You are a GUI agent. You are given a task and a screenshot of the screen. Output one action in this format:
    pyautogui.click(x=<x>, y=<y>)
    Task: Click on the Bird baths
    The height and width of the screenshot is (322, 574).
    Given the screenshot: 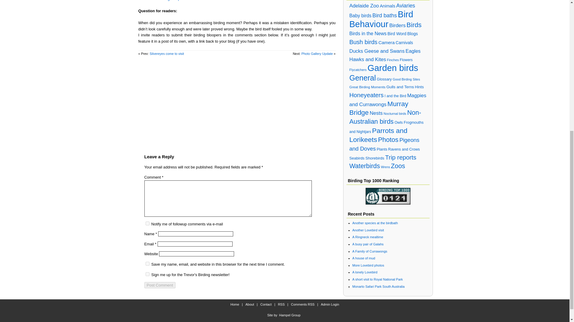 What is the action you would take?
    pyautogui.click(x=385, y=16)
    